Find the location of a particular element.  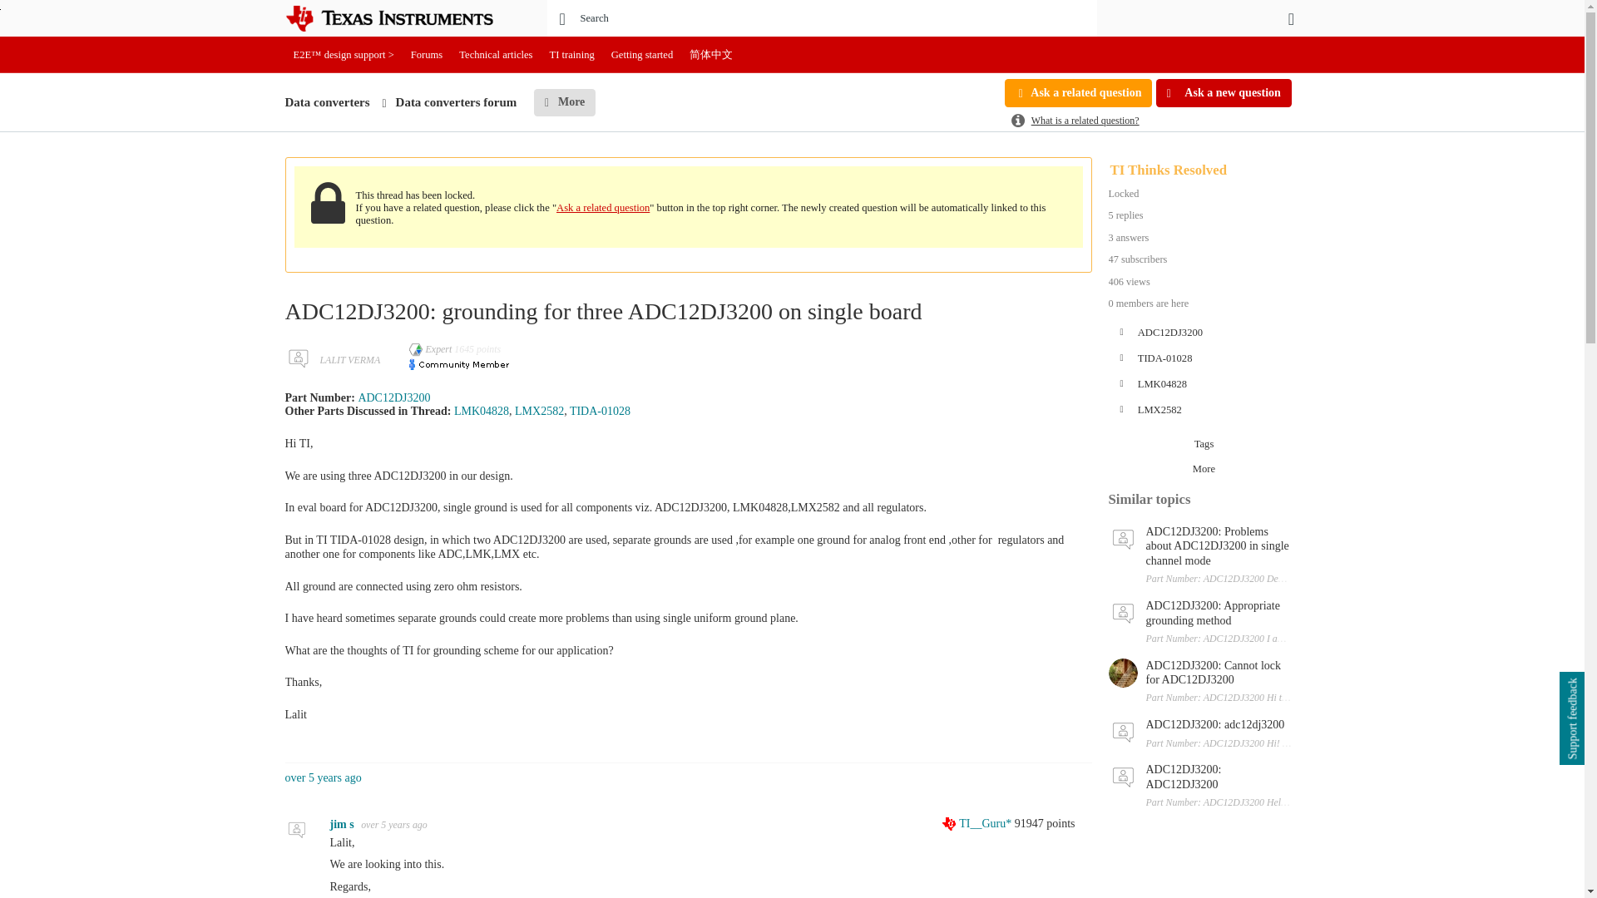

Link to Product Folder is located at coordinates (481, 411).